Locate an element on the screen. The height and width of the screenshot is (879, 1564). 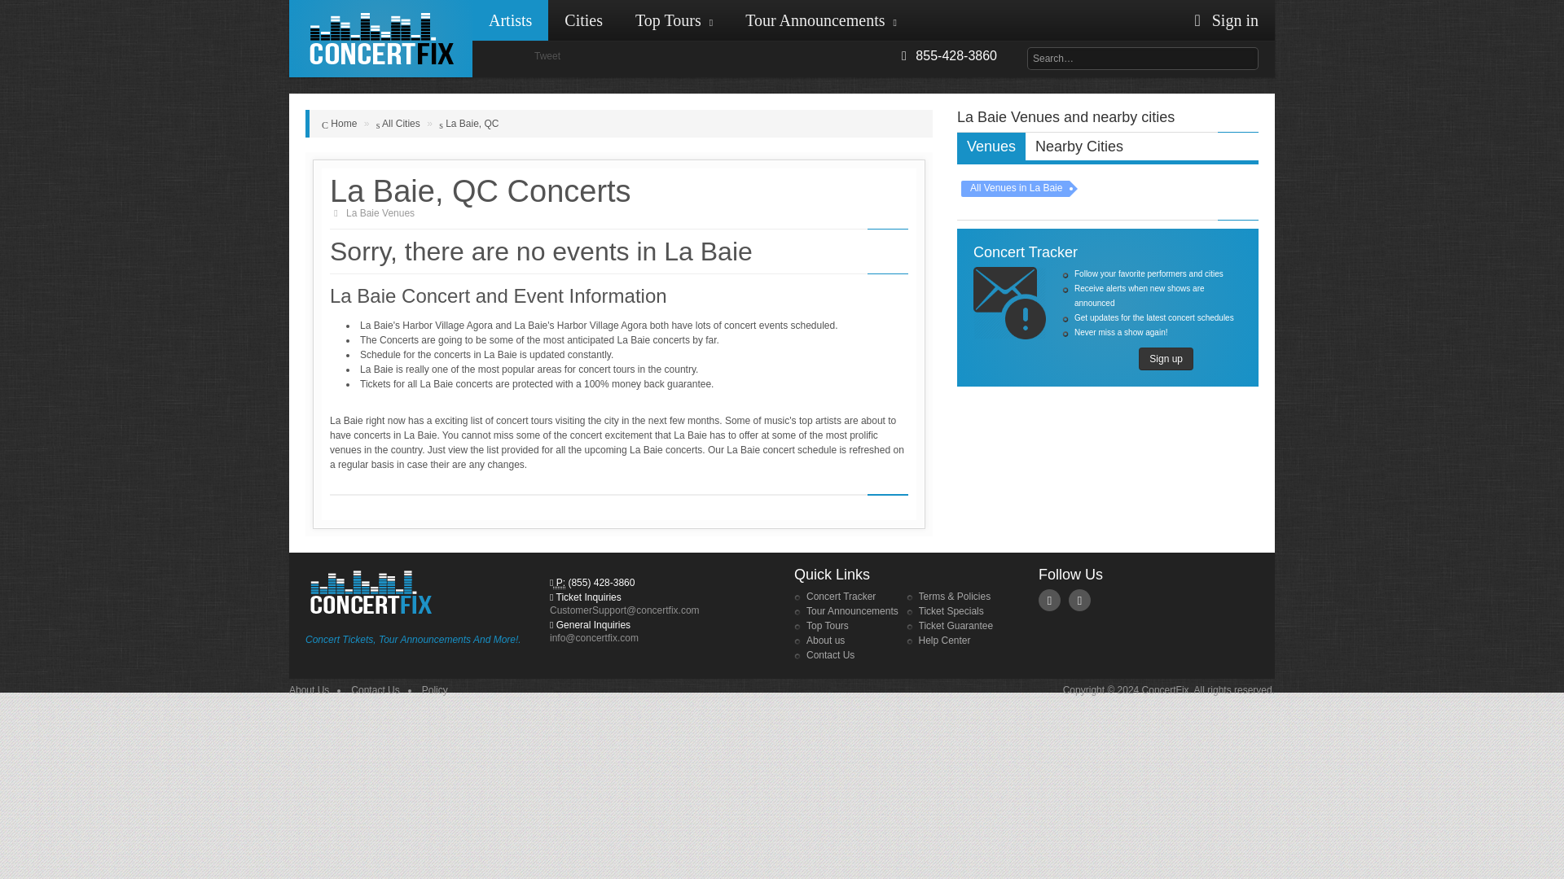
Phone is located at coordinates (559, 583).